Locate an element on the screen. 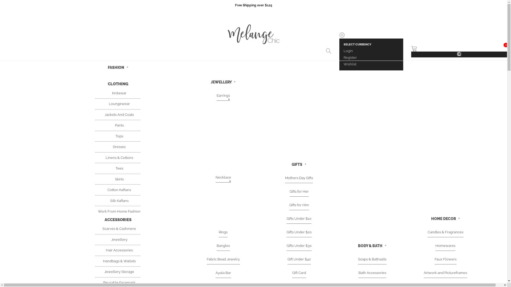 Image resolution: width=511 pixels, height=287 pixels. Register is located at coordinates (350, 57).